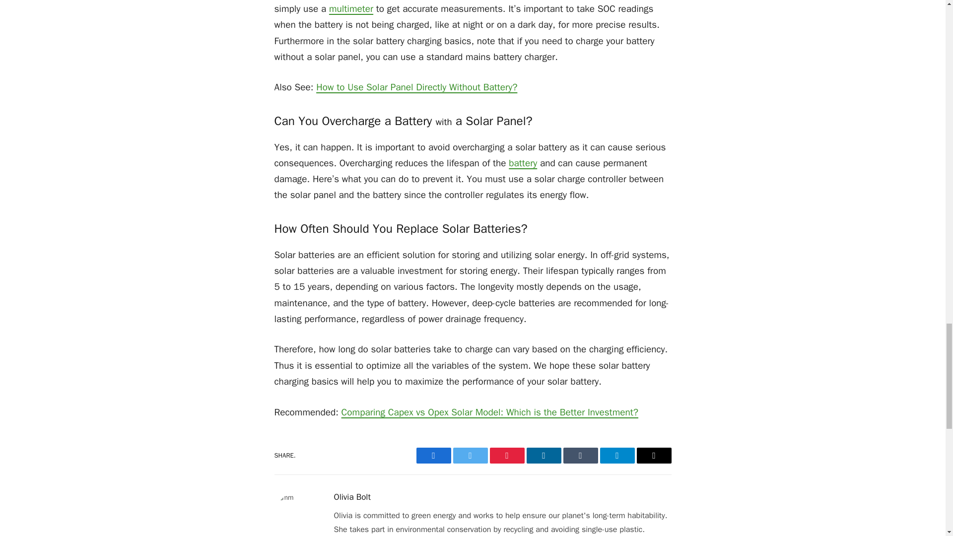 The height and width of the screenshot is (536, 953). What do you see at coordinates (616, 456) in the screenshot?
I see `Telegram` at bounding box center [616, 456].